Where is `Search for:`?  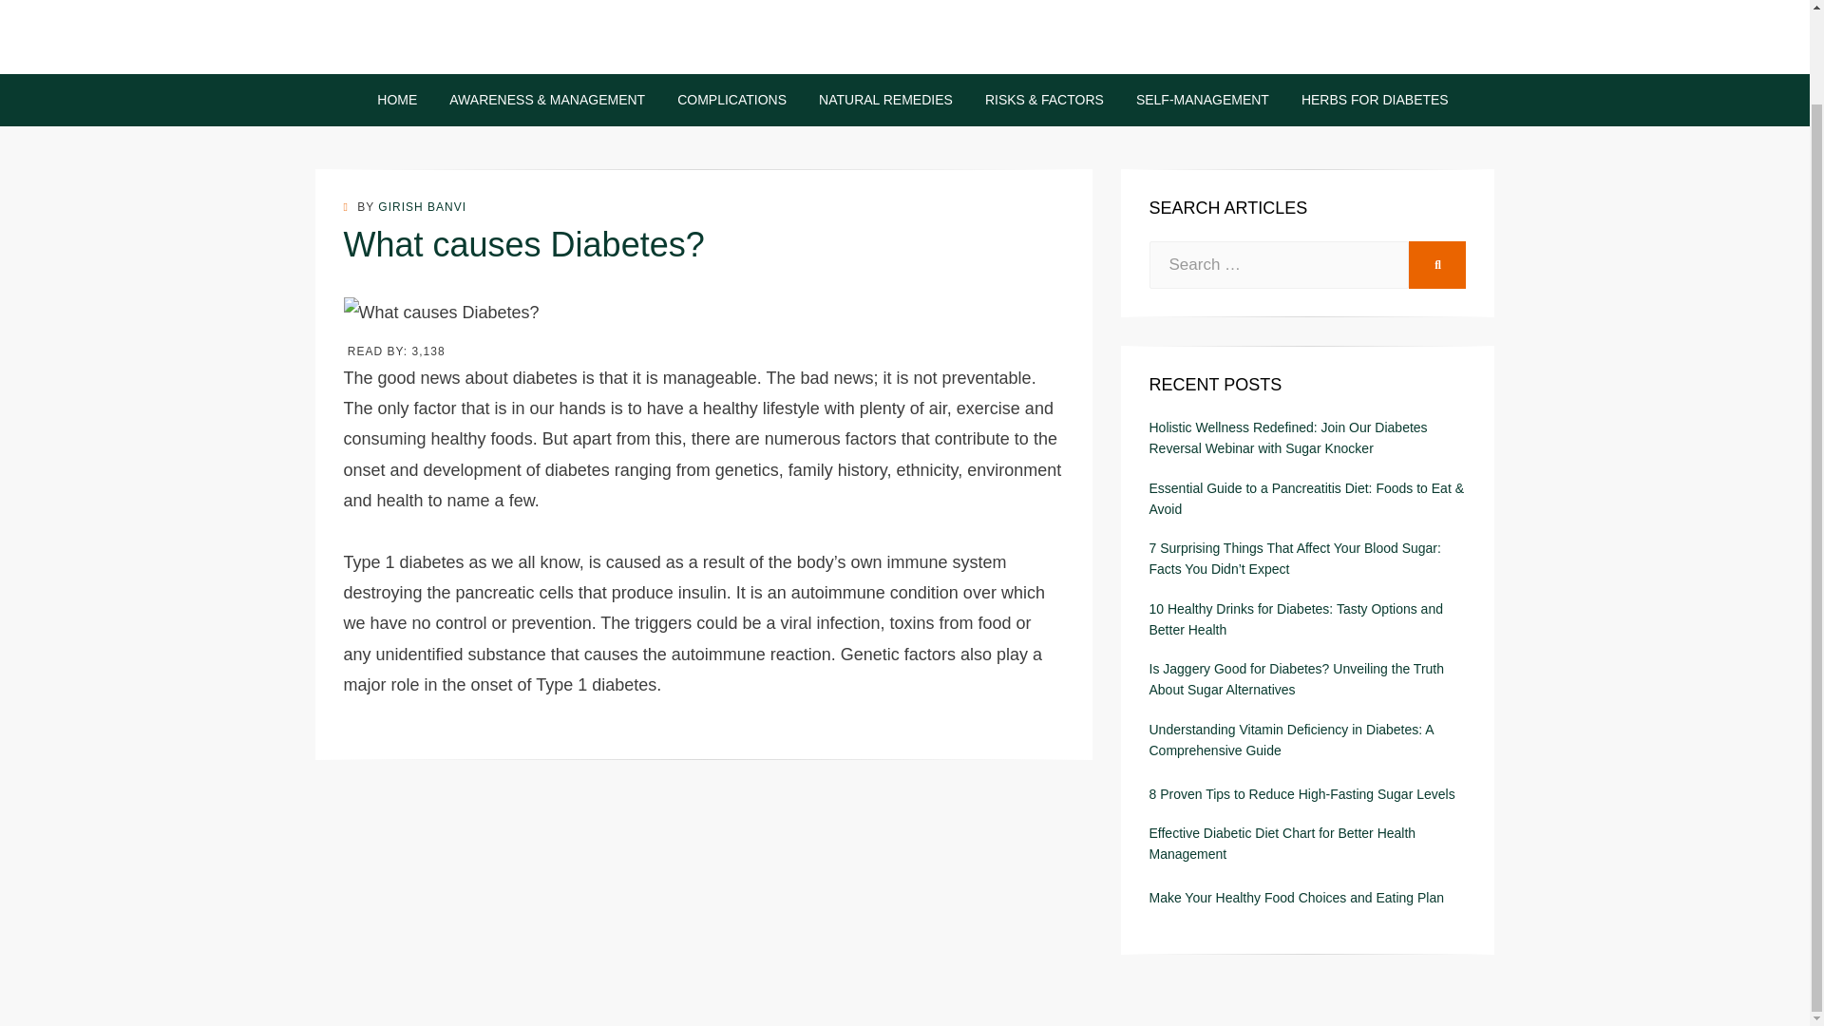
Search for: is located at coordinates (1279, 264).